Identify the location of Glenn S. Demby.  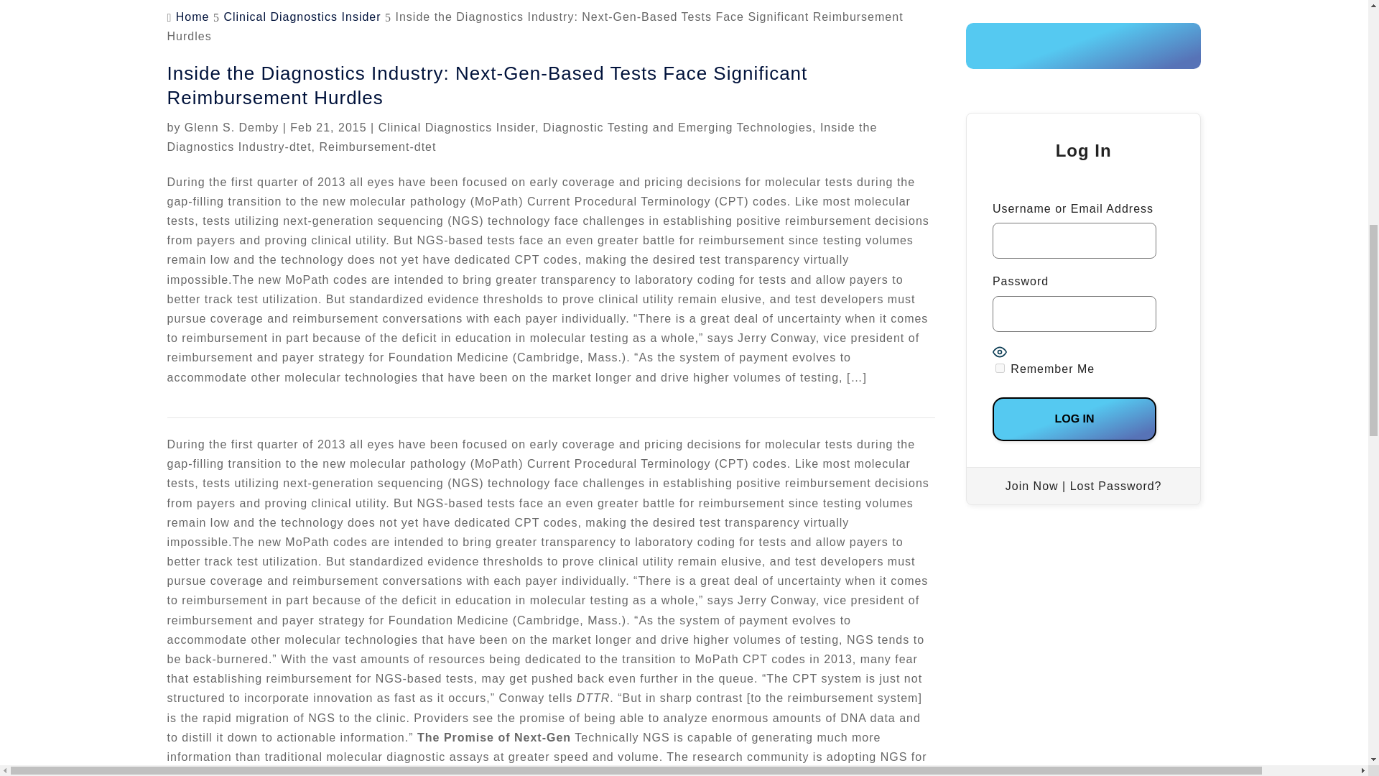
(231, 126).